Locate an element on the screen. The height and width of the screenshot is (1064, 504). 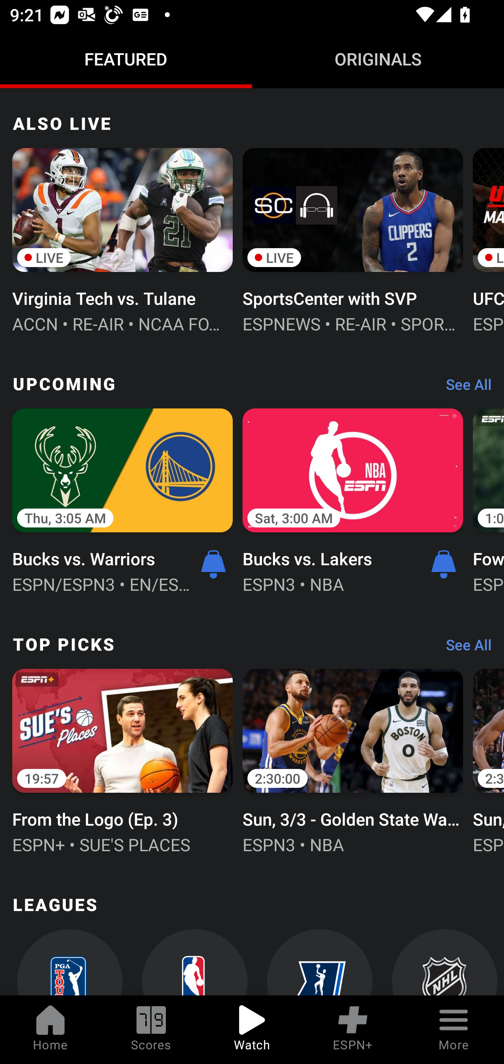
Home is located at coordinates (50, 1030).